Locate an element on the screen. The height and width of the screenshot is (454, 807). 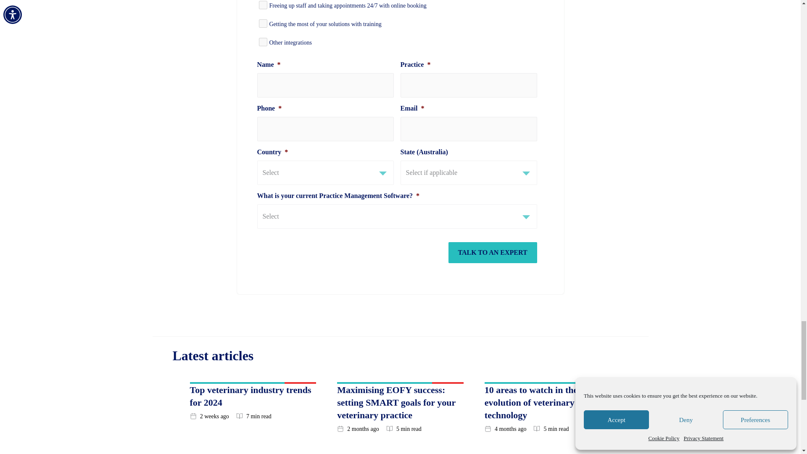
Hardware is located at coordinates (263, 5).